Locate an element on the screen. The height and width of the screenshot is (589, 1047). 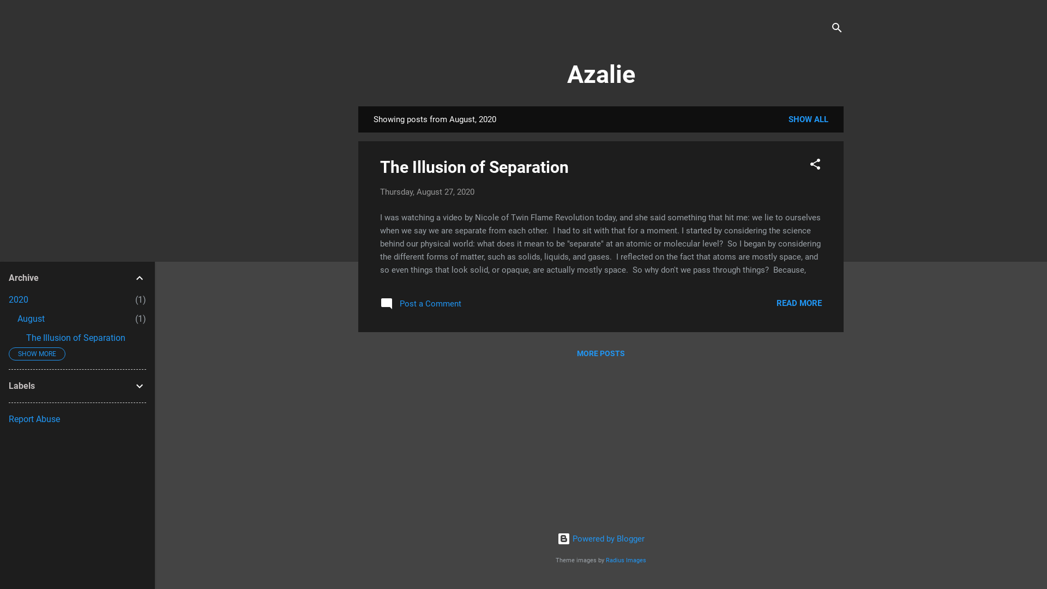
Post a Comment is located at coordinates (421, 307).